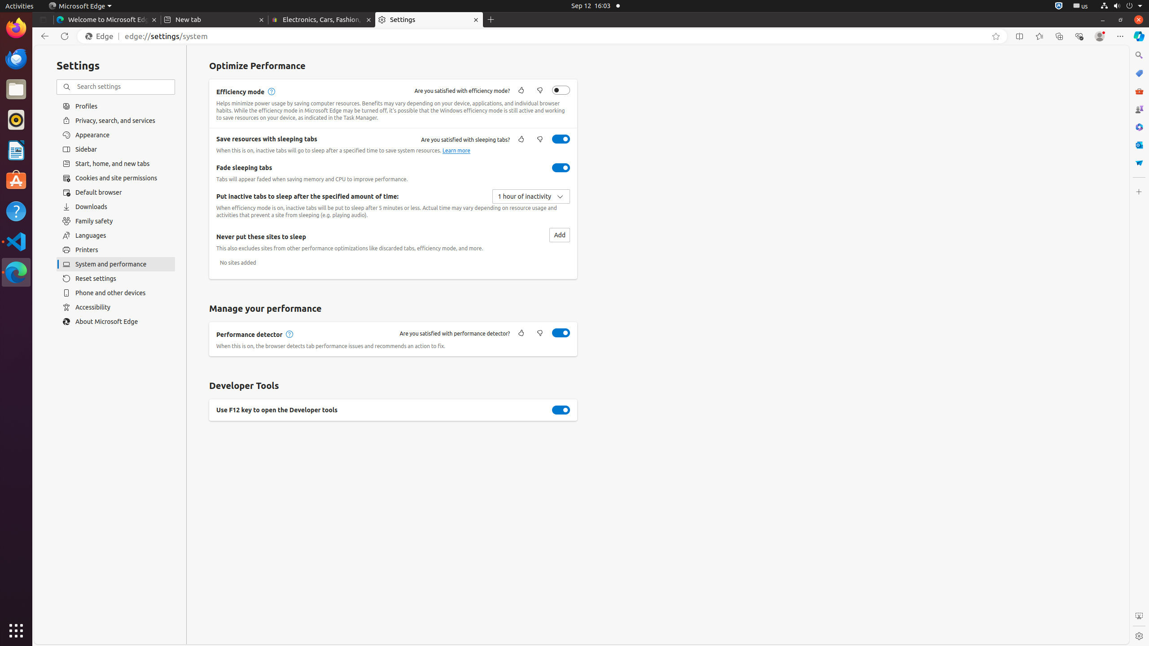  What do you see at coordinates (1139, 36) in the screenshot?
I see `Copilot (Ctrl+Shift+.)` at bounding box center [1139, 36].